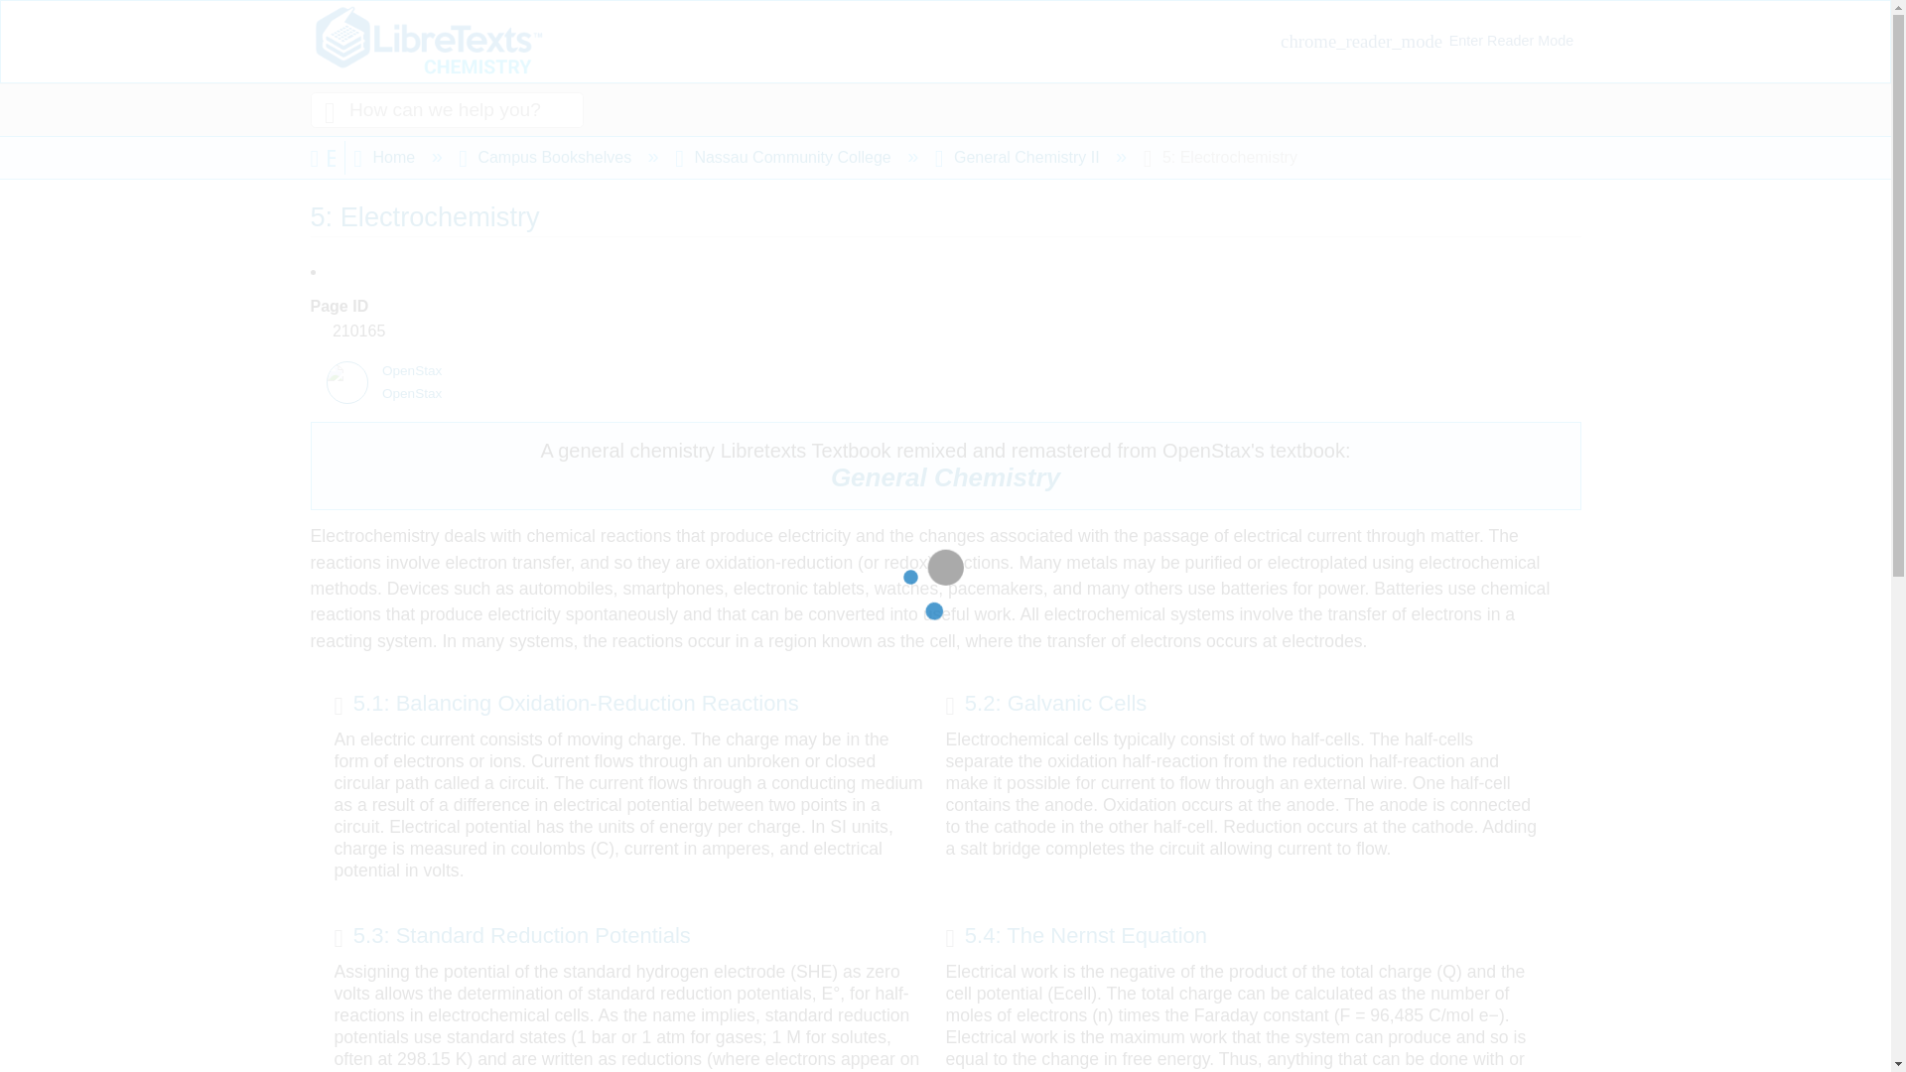 Image resolution: width=1906 pixels, height=1072 pixels. Describe the element at coordinates (512, 938) in the screenshot. I see `5.3: Standard Reduction Potentials` at that location.